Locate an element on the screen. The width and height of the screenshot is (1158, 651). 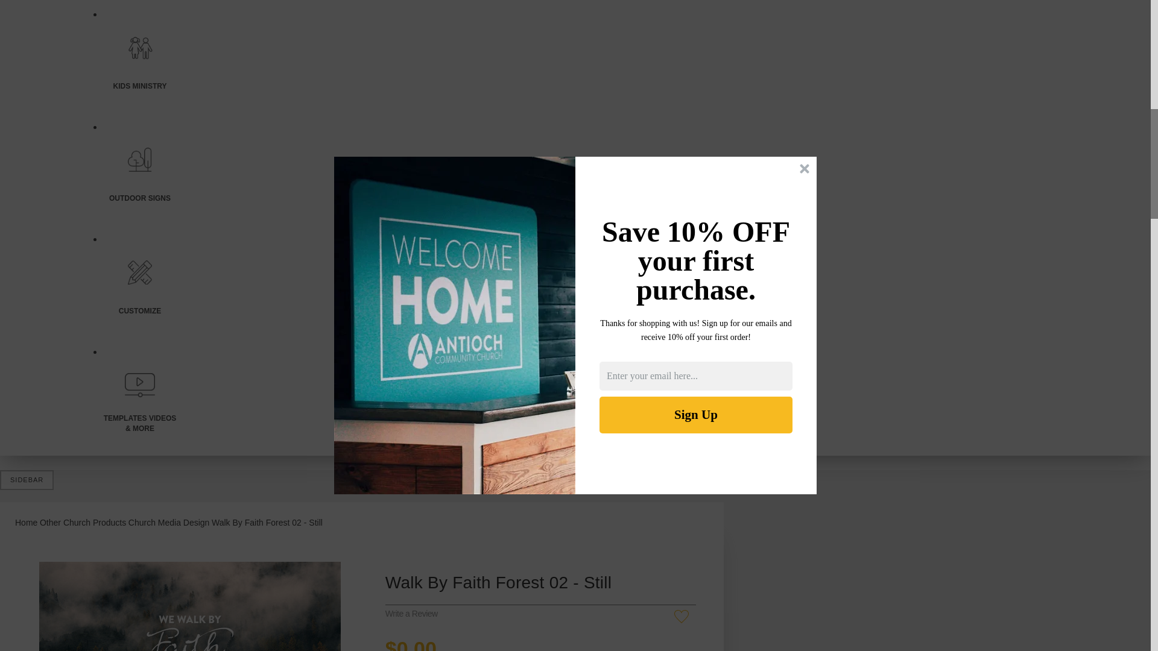
Add to Wish List is located at coordinates (683, 621).